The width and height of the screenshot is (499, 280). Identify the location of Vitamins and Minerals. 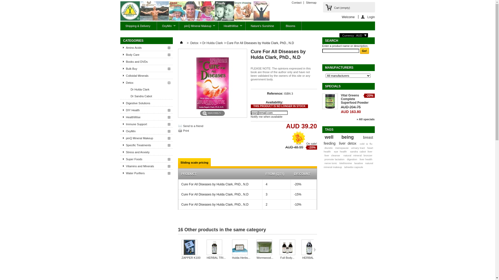
(146, 166).